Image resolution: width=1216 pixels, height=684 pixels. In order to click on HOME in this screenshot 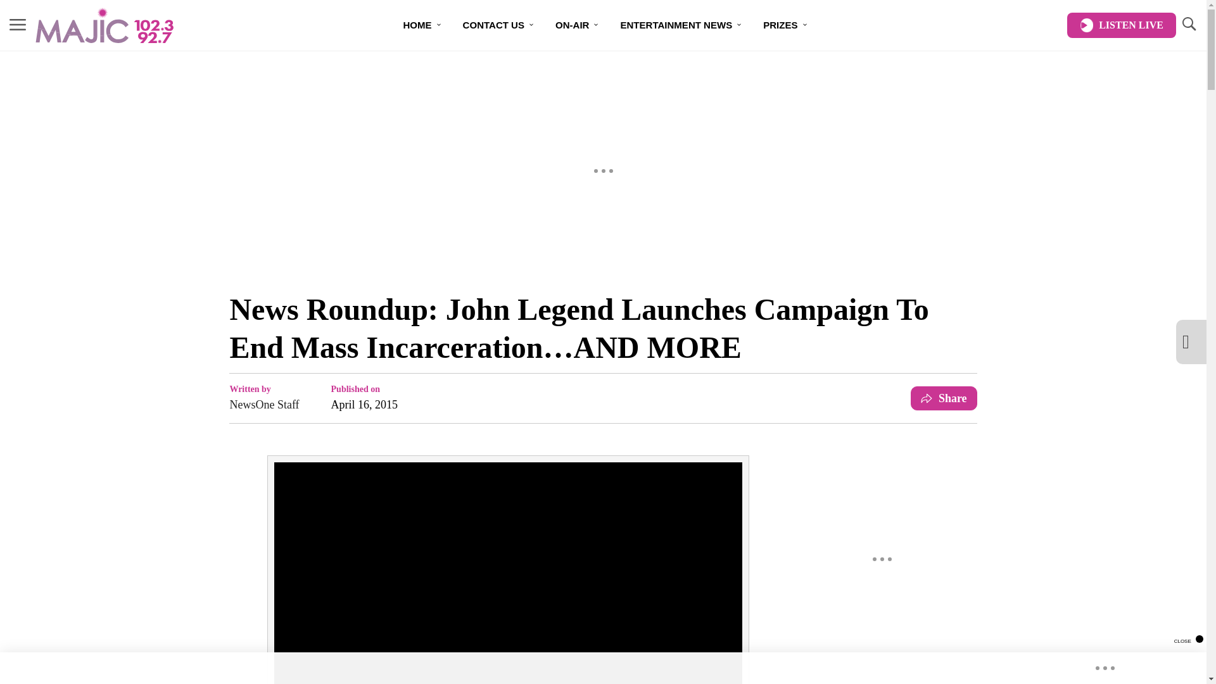, I will do `click(422, 25)`.